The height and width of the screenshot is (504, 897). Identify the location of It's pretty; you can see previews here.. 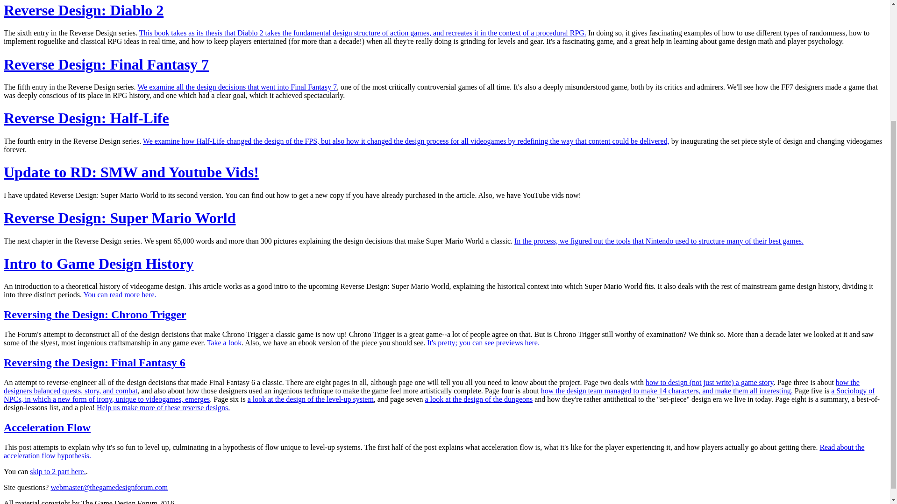
(483, 343).